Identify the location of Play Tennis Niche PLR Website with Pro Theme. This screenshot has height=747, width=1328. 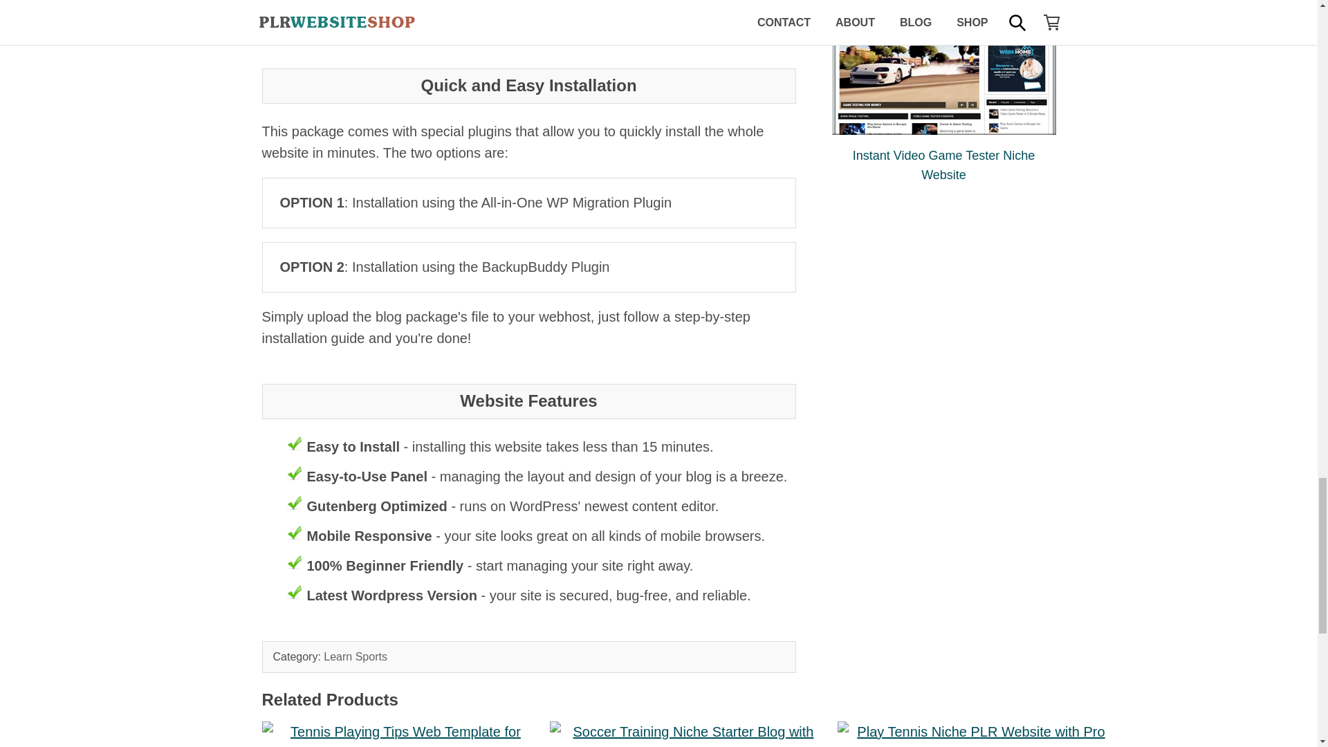
(975, 735).